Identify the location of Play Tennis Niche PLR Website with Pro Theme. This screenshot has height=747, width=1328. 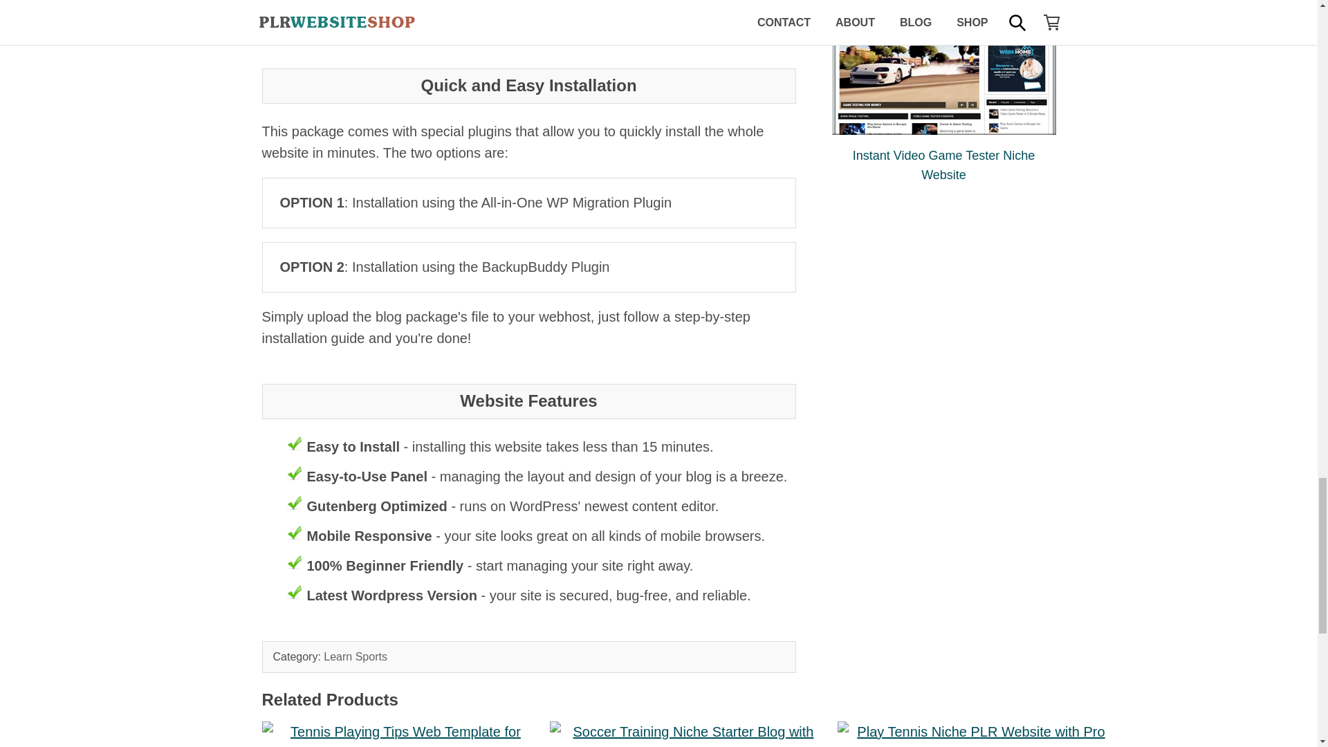
(975, 735).